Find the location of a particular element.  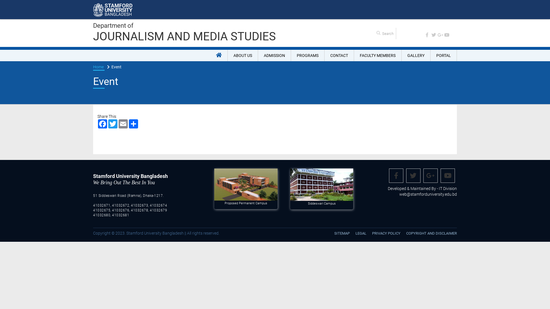

LEGAL is located at coordinates (361, 233).